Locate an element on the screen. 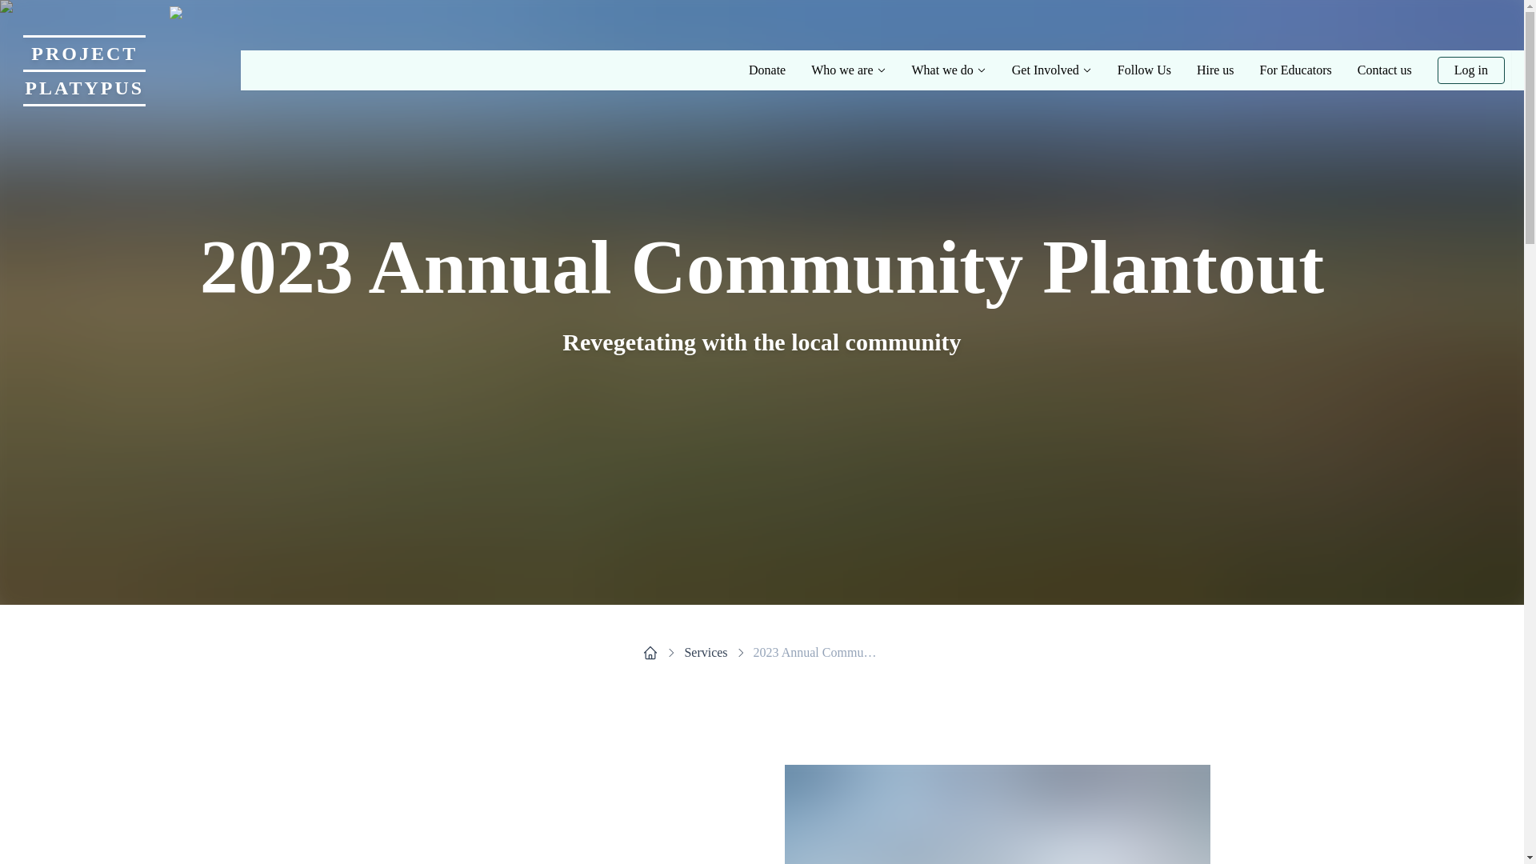 The height and width of the screenshot is (864, 1536). Services is located at coordinates (705, 653).